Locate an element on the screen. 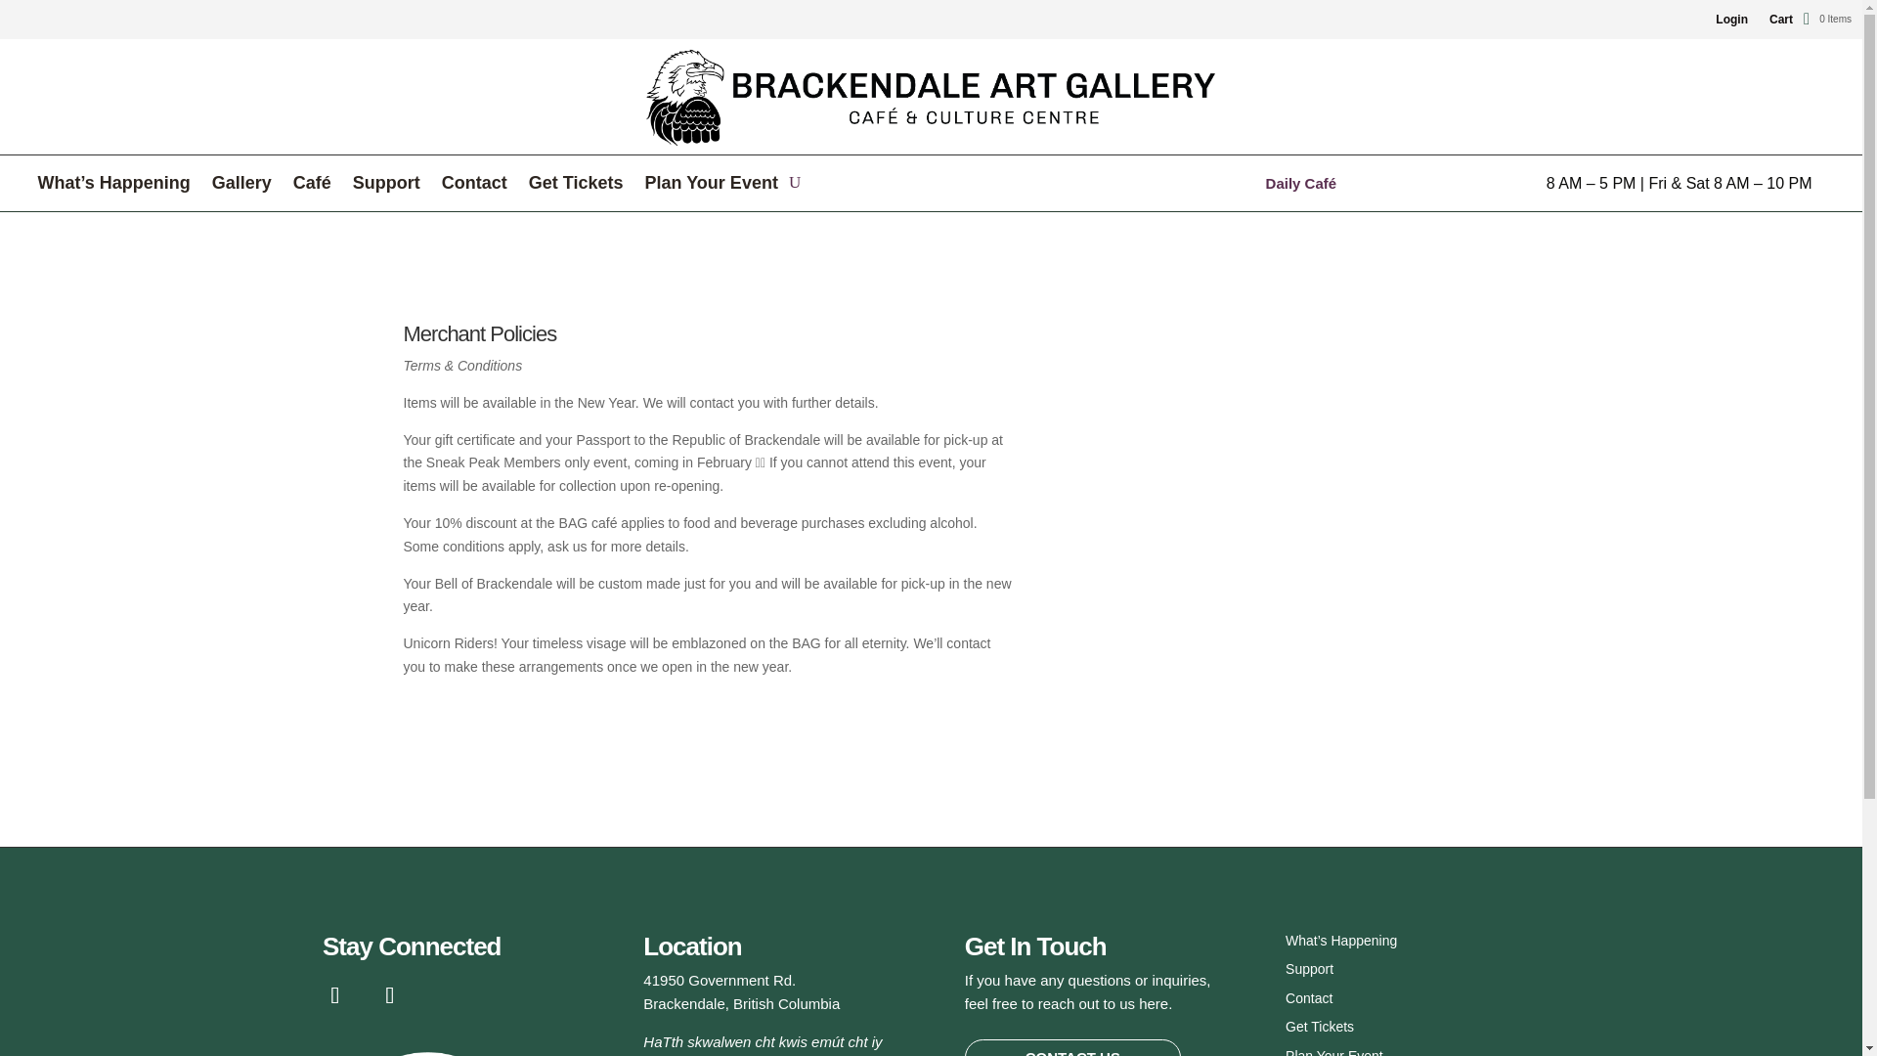 This screenshot has height=1056, width=1877. 0 Items is located at coordinates (1827, 19).